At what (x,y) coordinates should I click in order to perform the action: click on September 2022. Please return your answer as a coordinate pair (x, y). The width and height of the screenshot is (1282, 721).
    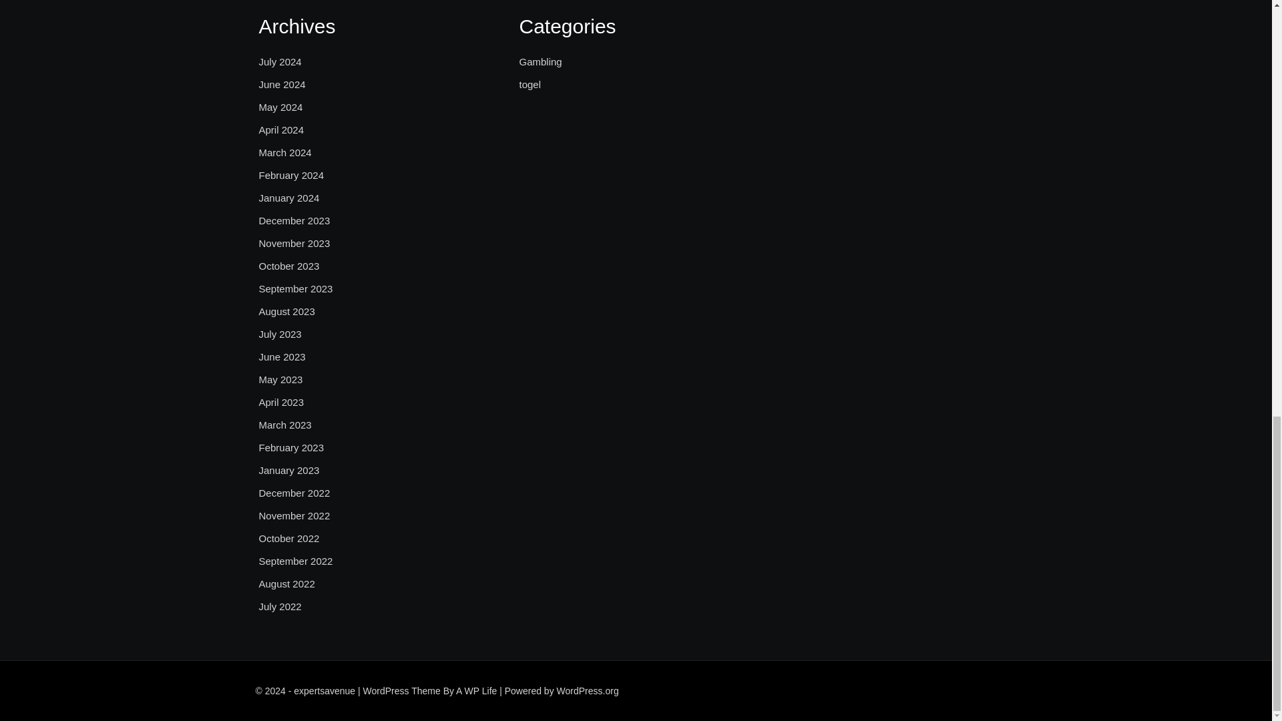
    Looking at the image, I should click on (296, 561).